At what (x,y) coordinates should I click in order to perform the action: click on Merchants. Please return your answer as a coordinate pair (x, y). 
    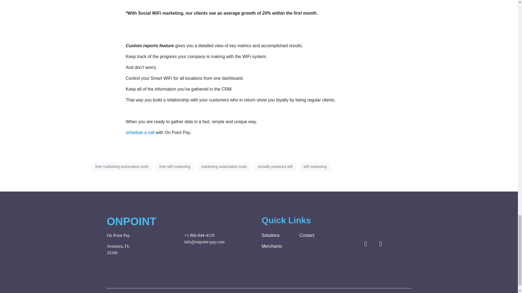
    Looking at the image, I should click on (277, 246).